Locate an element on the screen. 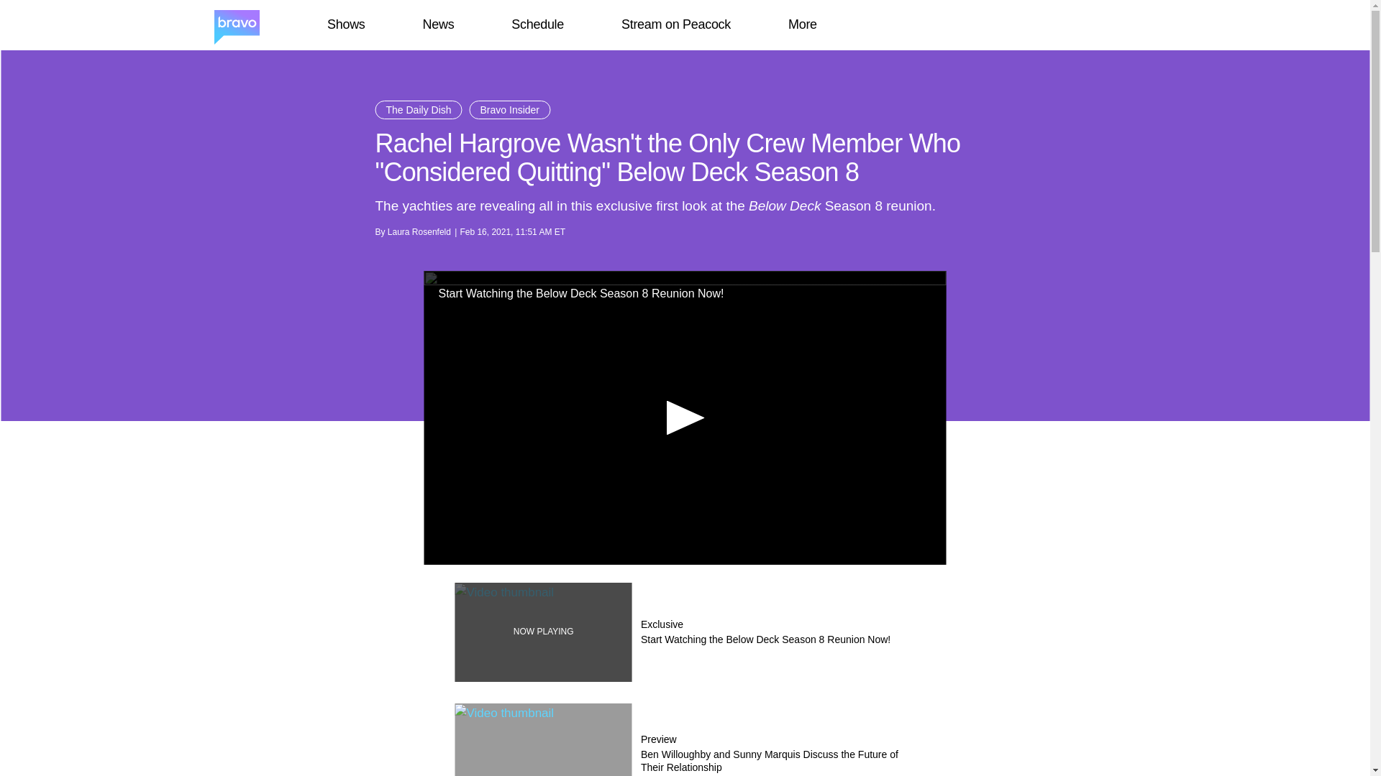  Shows is located at coordinates (345, 24).